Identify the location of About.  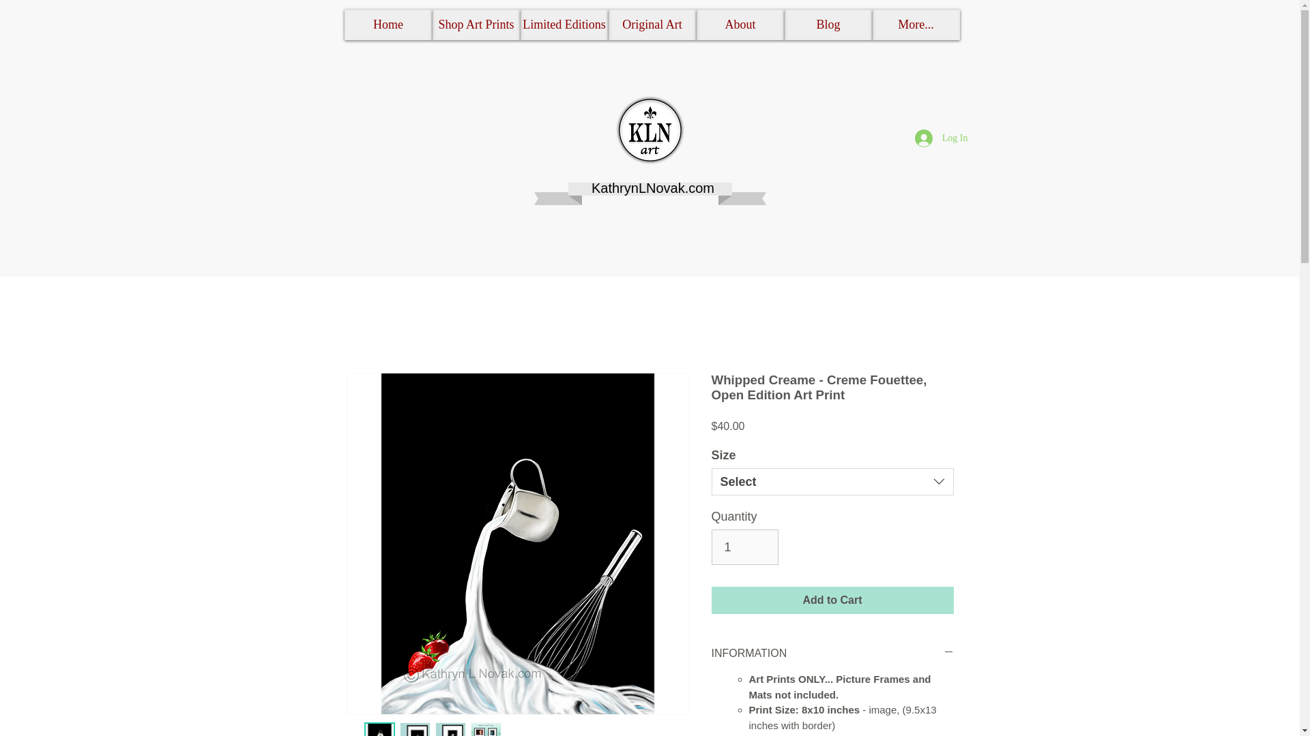
(740, 25).